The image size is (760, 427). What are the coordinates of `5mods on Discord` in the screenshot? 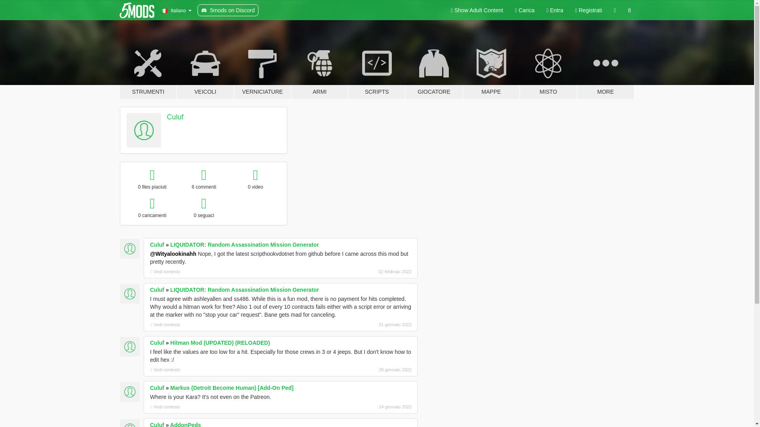 It's located at (228, 10).